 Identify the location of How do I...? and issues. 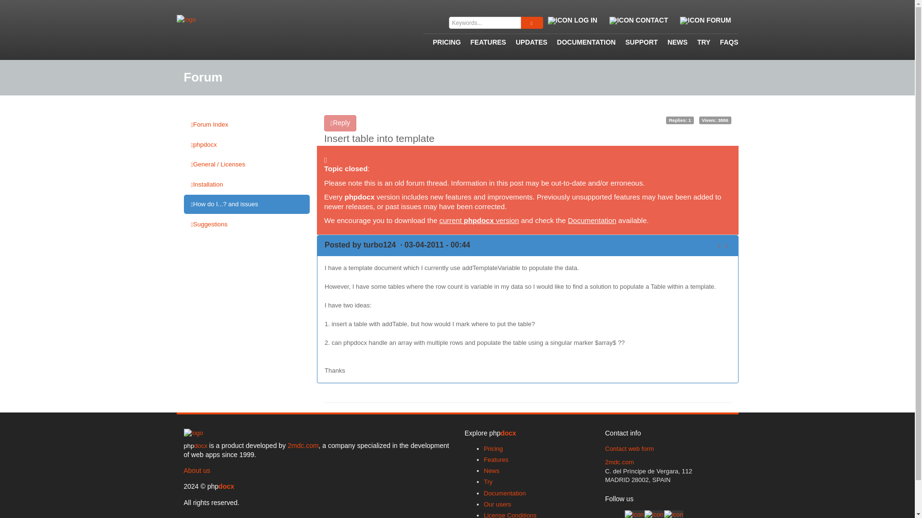
(247, 204).